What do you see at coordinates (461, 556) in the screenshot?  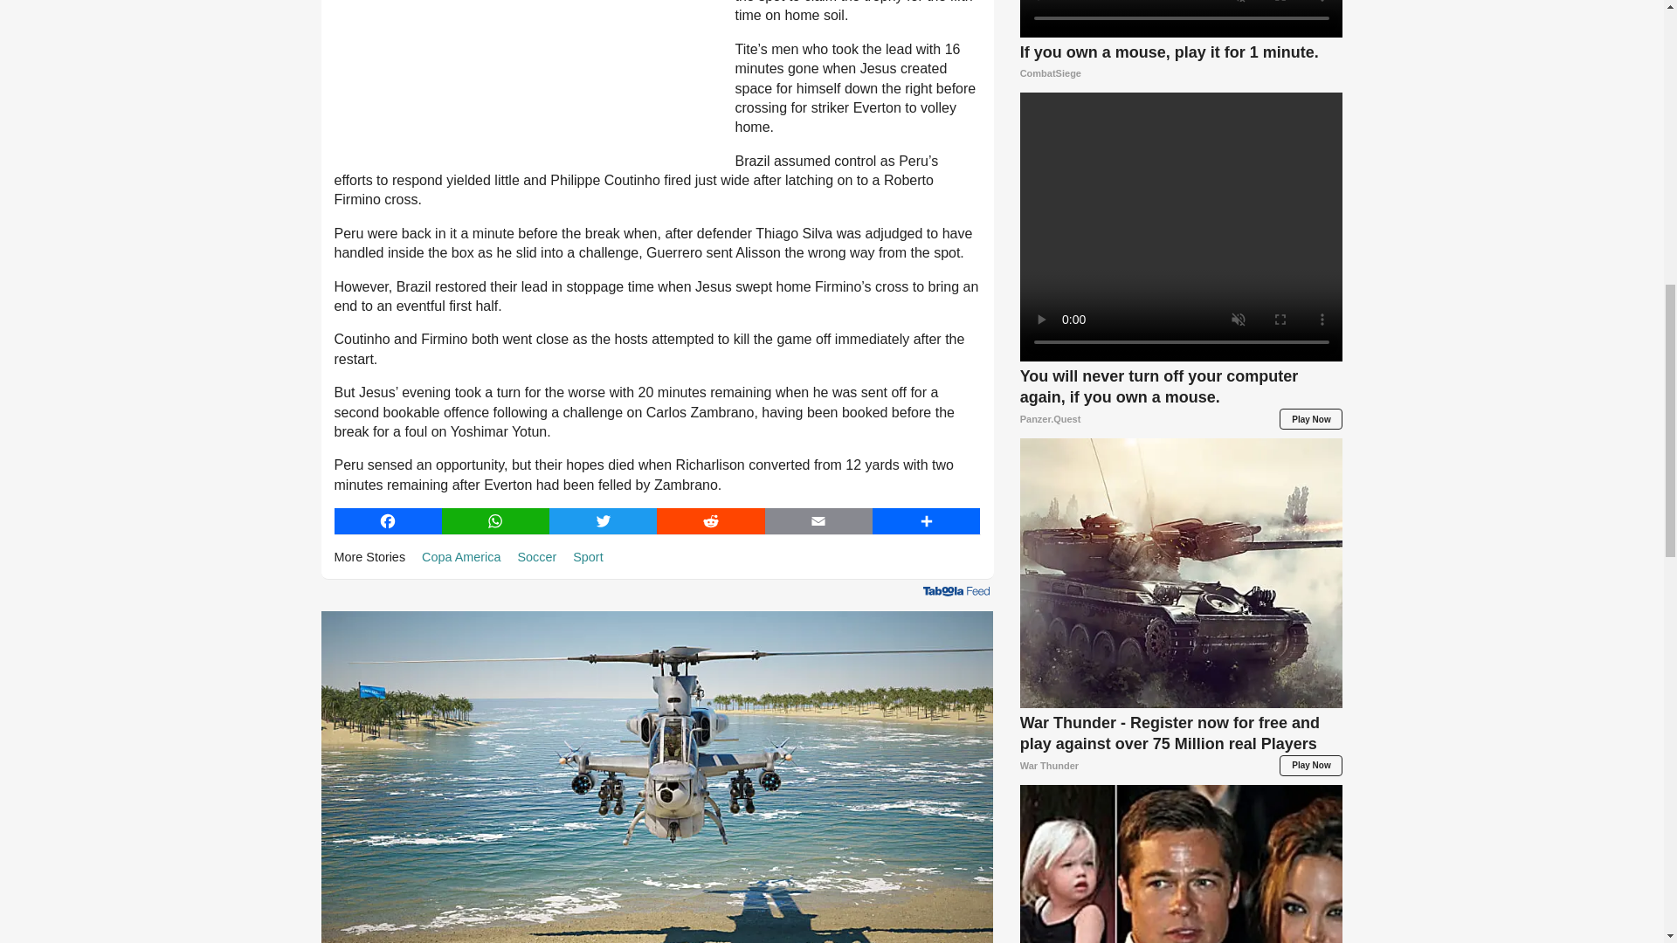 I see `Copa America` at bounding box center [461, 556].